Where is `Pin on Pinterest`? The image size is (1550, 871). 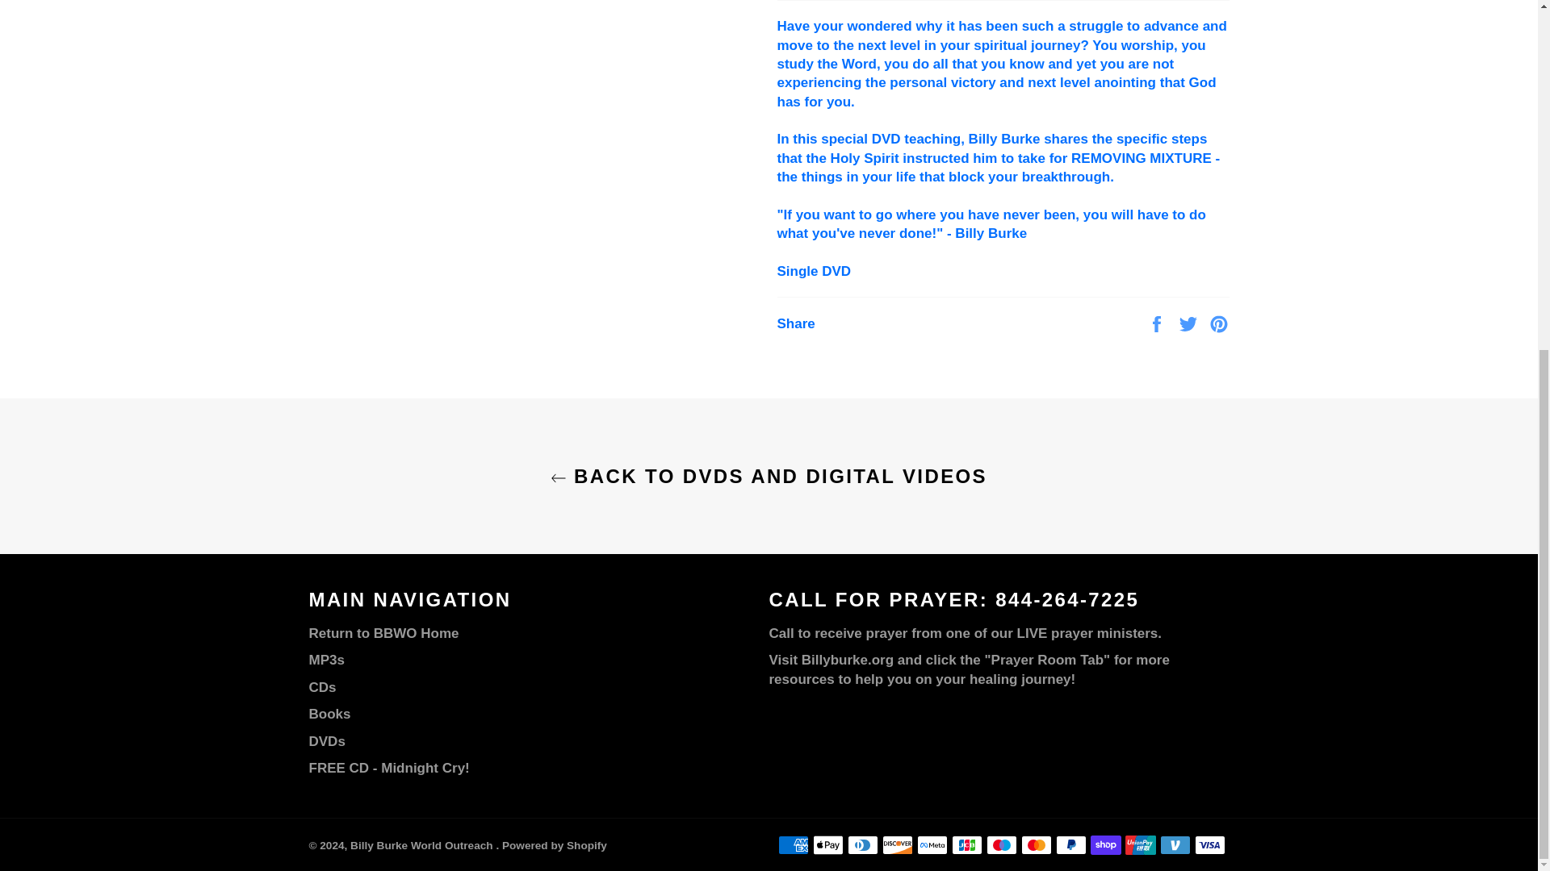
Pin on Pinterest is located at coordinates (1219, 323).